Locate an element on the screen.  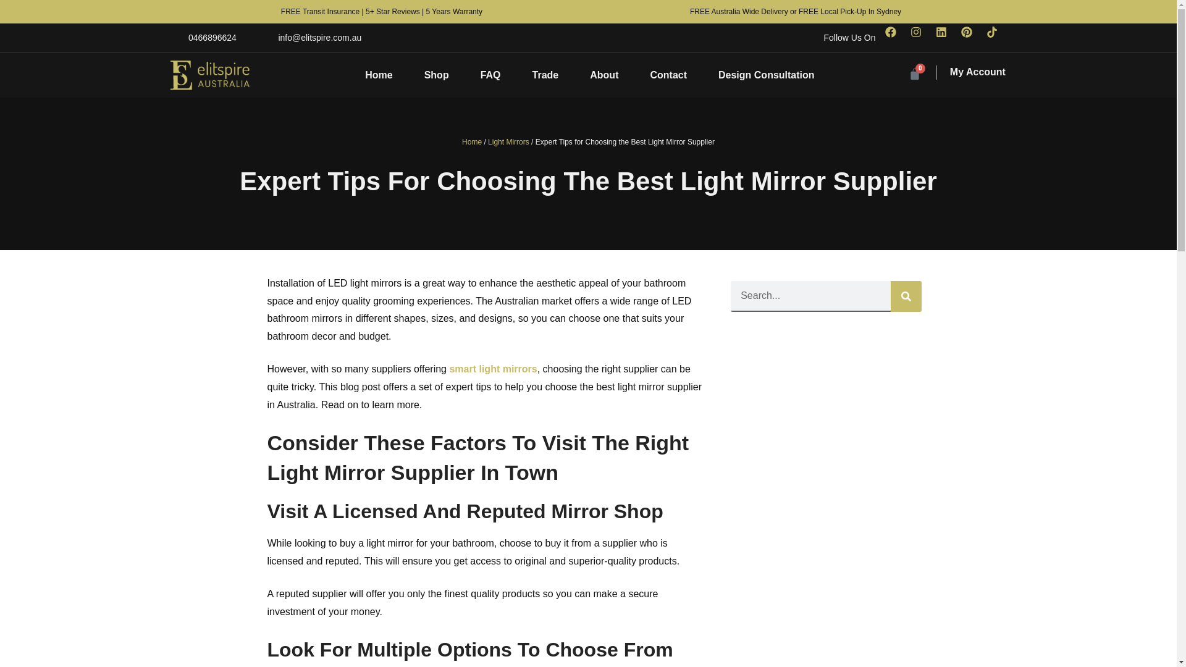
Home is located at coordinates (379, 75).